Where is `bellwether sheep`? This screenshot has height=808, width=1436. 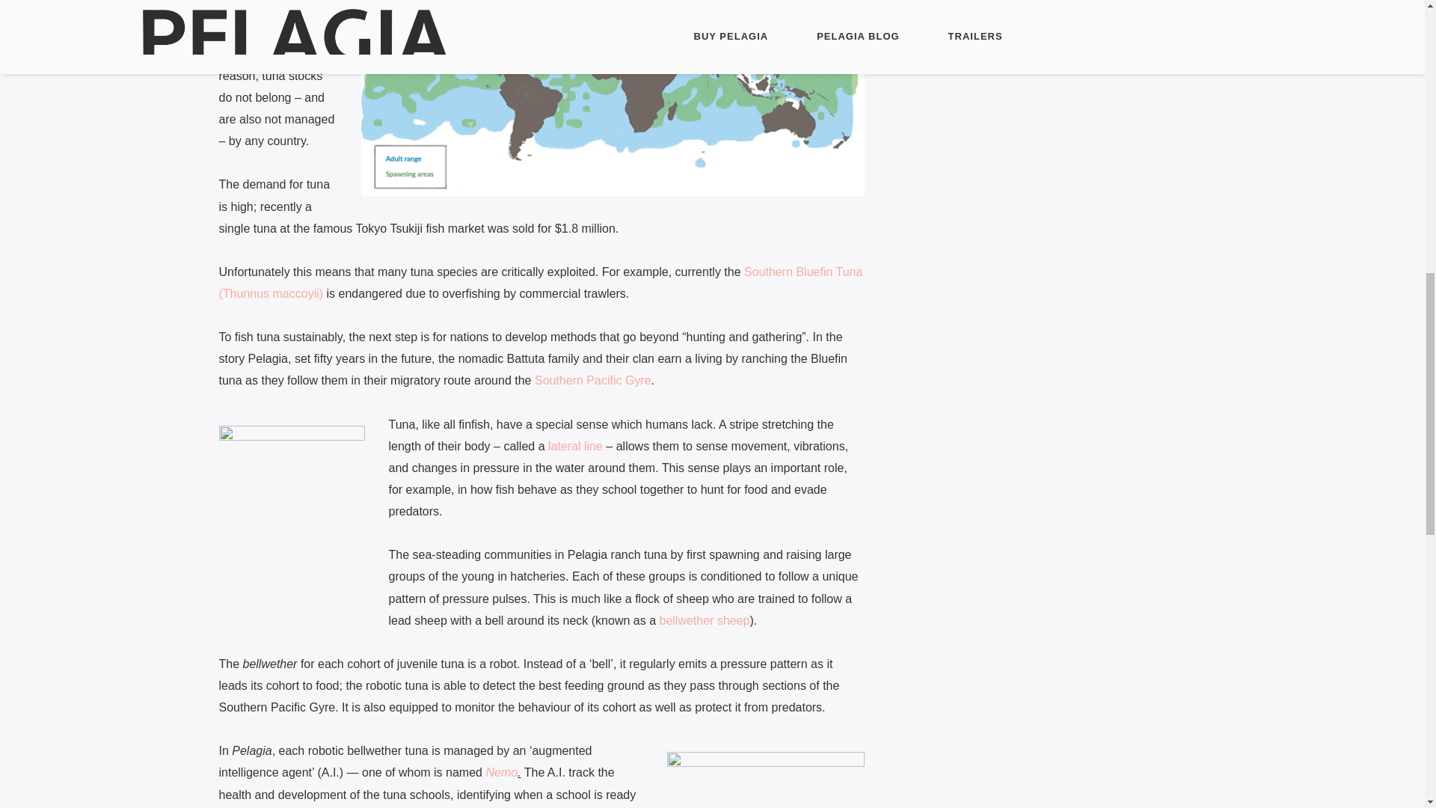 bellwether sheep is located at coordinates (705, 620).